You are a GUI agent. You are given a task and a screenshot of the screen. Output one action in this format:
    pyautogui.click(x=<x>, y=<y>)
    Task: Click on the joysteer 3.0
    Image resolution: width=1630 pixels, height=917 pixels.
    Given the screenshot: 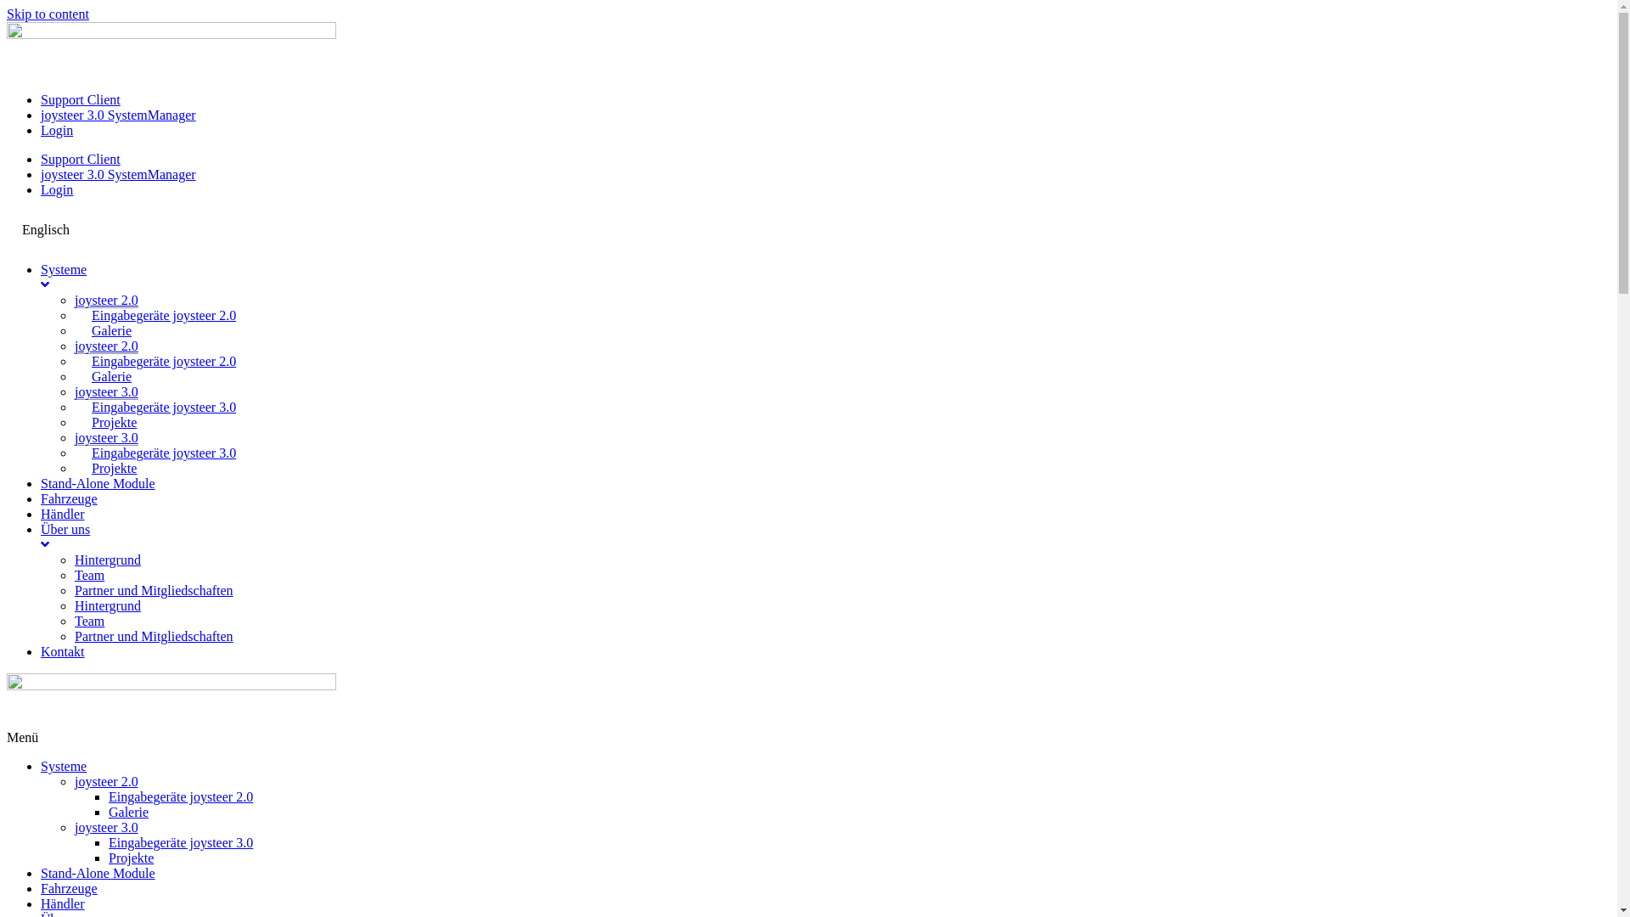 What is the action you would take?
    pyautogui.click(x=107, y=438)
    